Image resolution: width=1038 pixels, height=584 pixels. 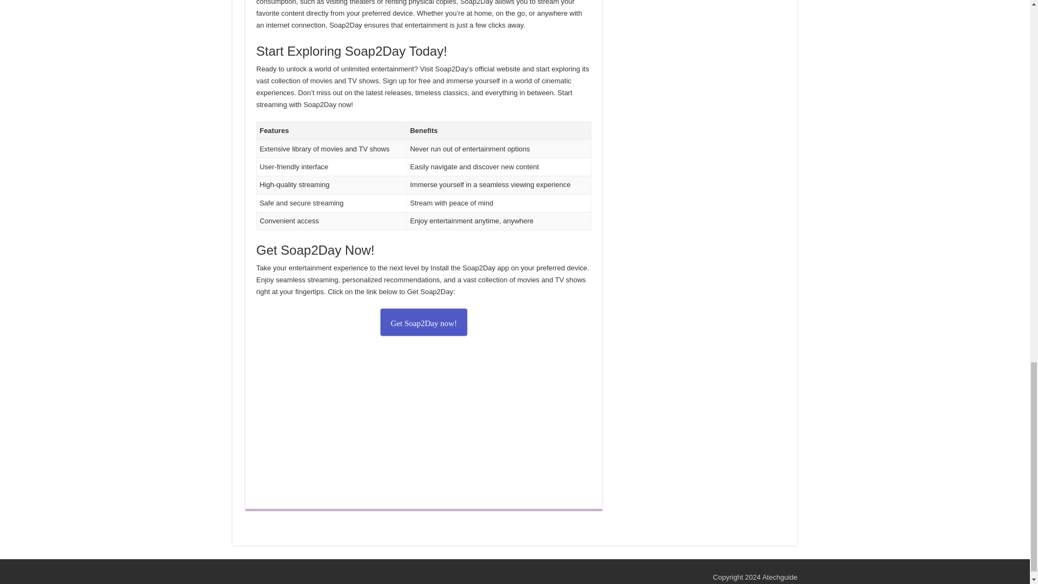 What do you see at coordinates (424, 322) in the screenshot?
I see `Get Soap2Day now!` at bounding box center [424, 322].